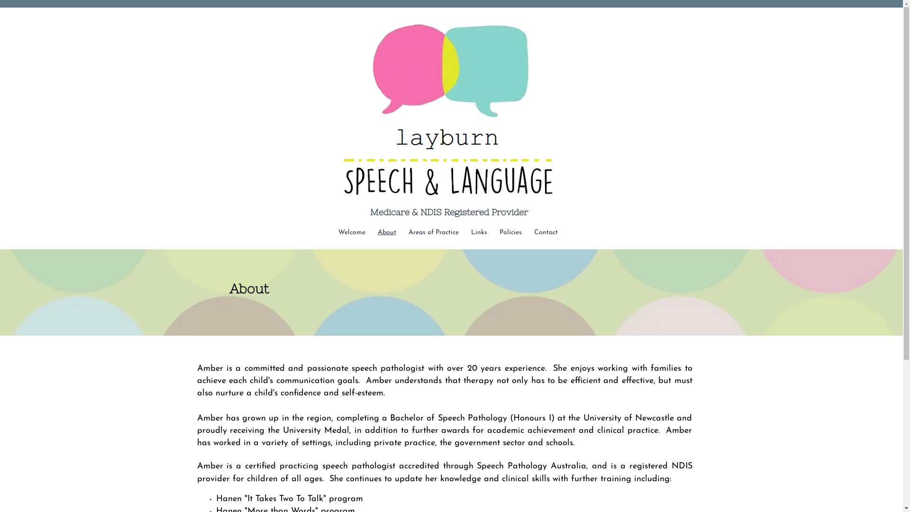 This screenshot has height=512, width=910. What do you see at coordinates (352, 233) in the screenshot?
I see `Welcome` at bounding box center [352, 233].